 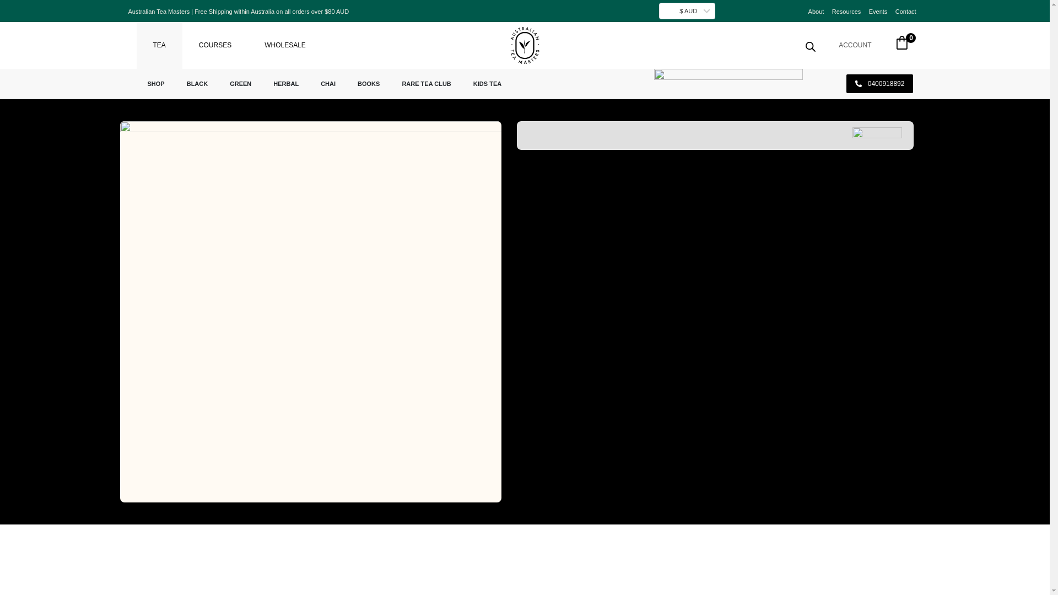 What do you see at coordinates (878, 12) in the screenshot?
I see `Events` at bounding box center [878, 12].